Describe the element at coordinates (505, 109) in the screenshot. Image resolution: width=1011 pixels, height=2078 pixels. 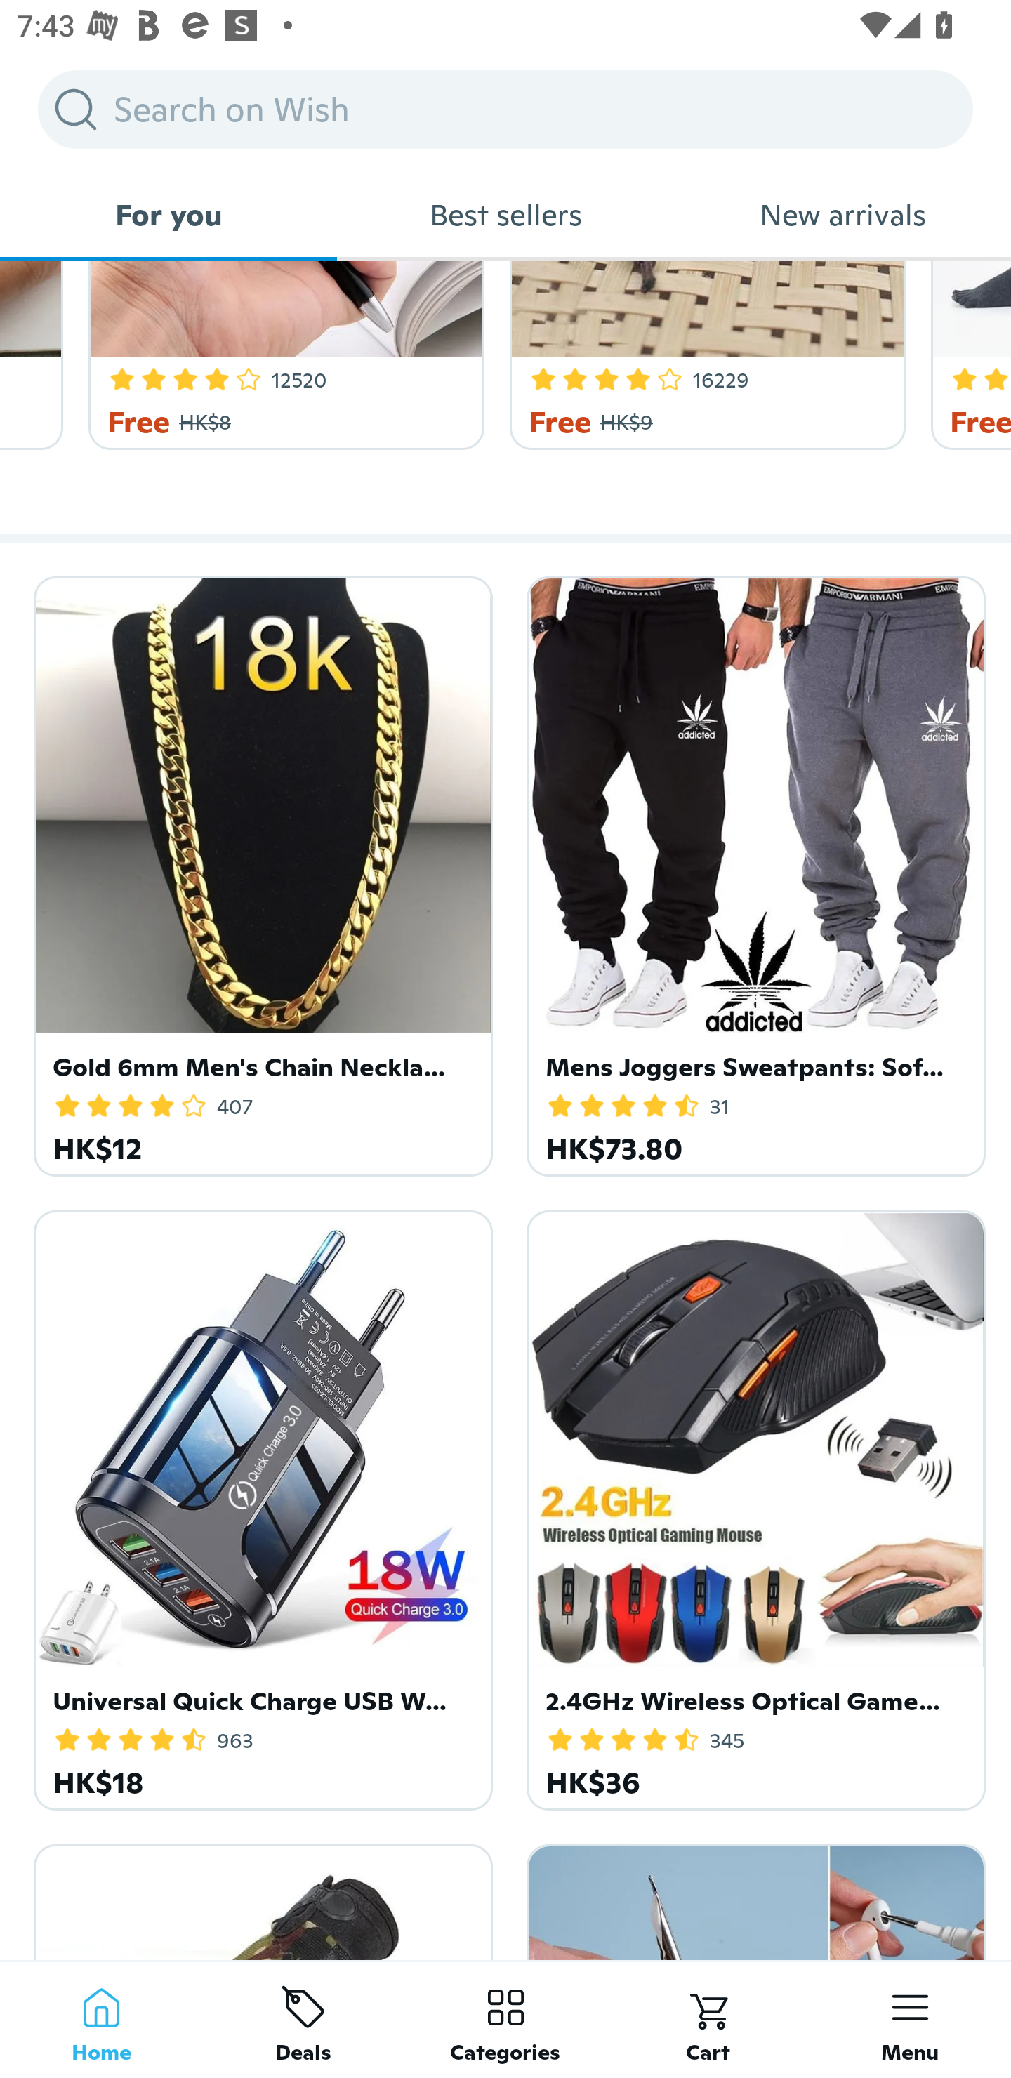
I see `Search on Wish` at that location.